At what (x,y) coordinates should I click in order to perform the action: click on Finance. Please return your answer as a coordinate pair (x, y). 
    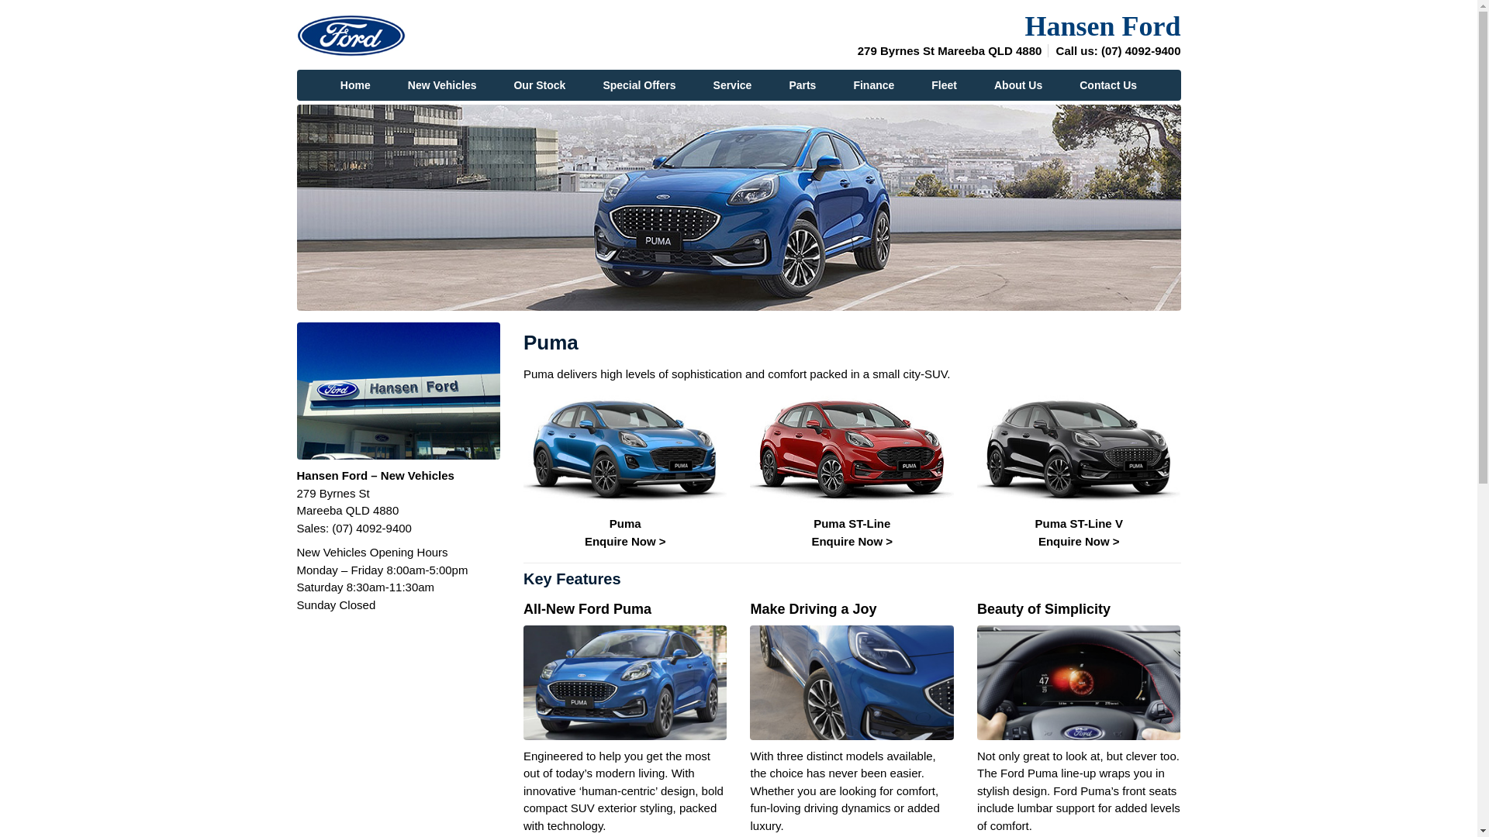
    Looking at the image, I should click on (873, 85).